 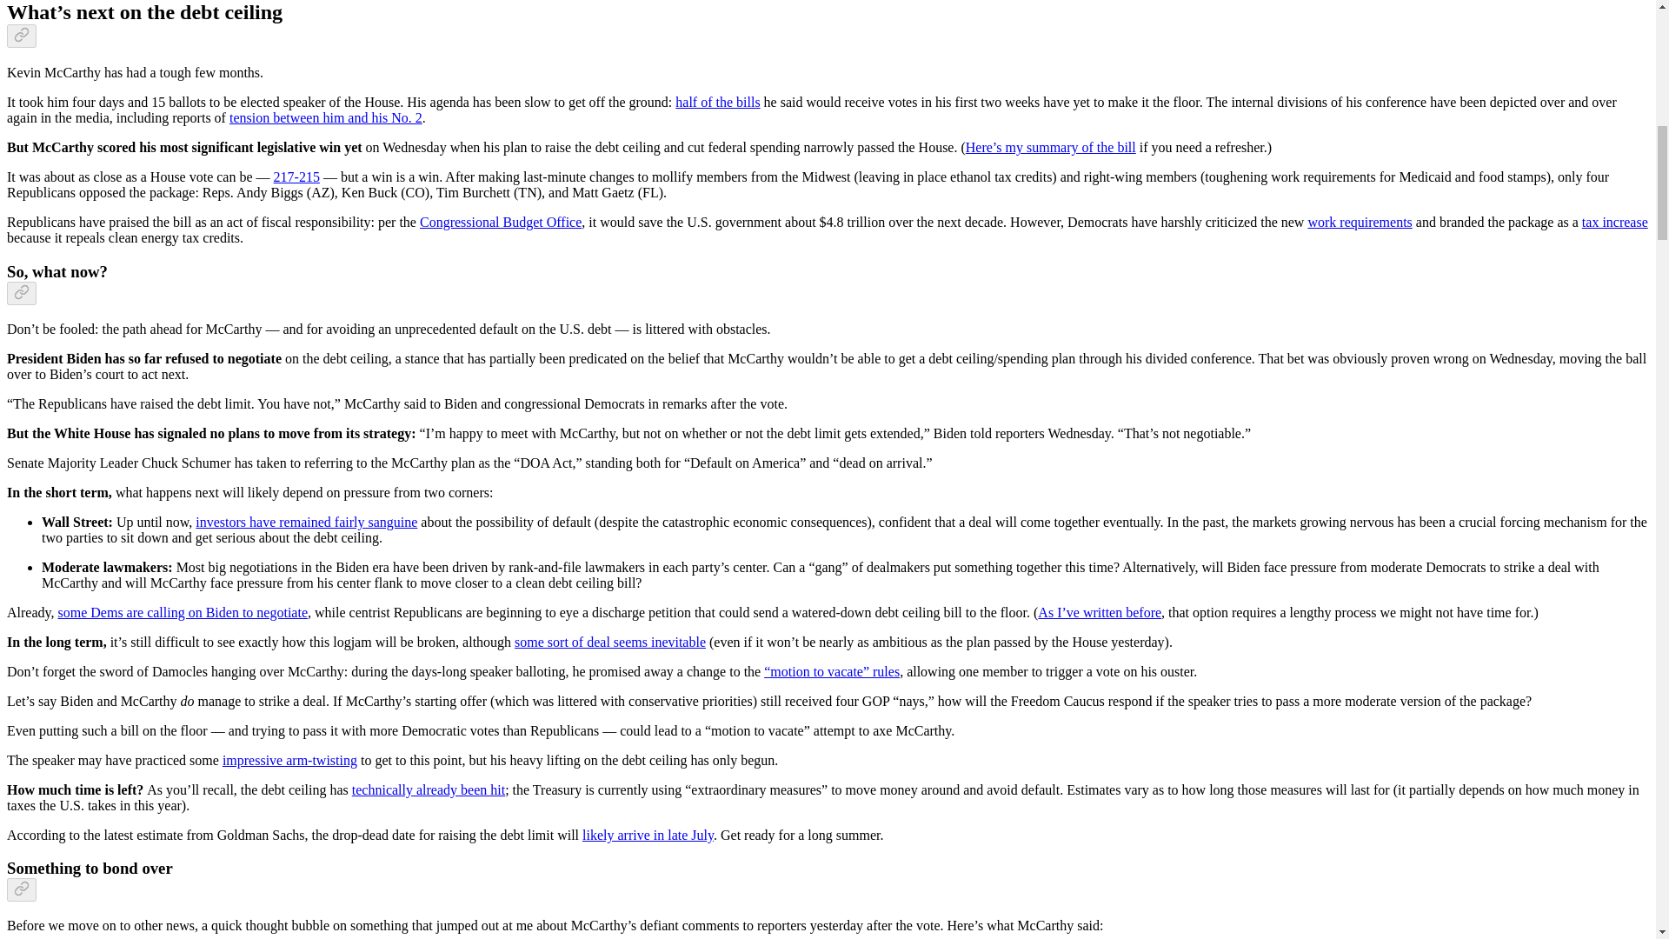 I want to click on Congressional Budget Office, so click(x=501, y=222).